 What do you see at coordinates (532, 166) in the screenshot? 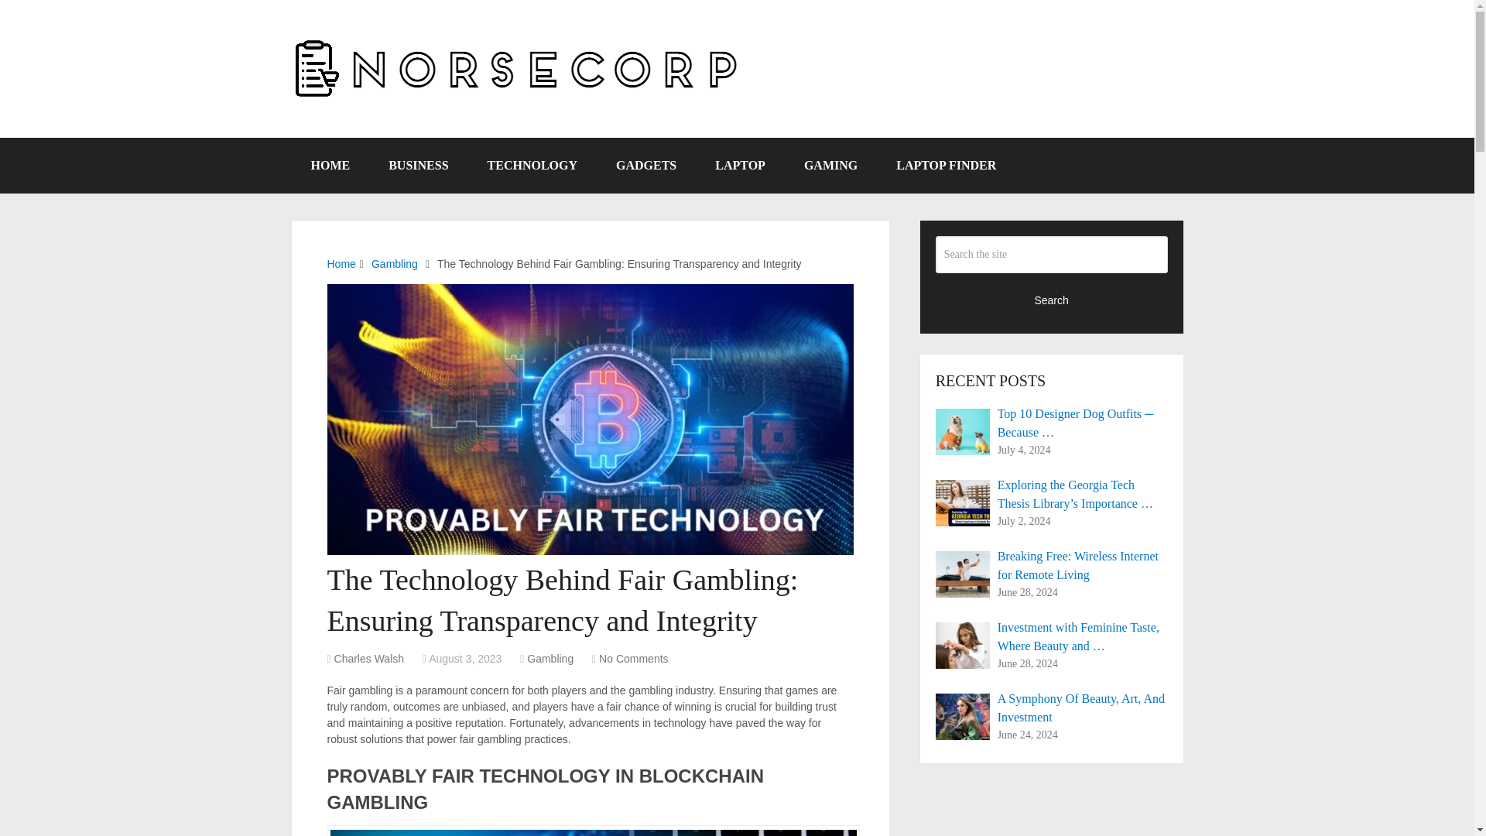
I see `TECHNOLOGY` at bounding box center [532, 166].